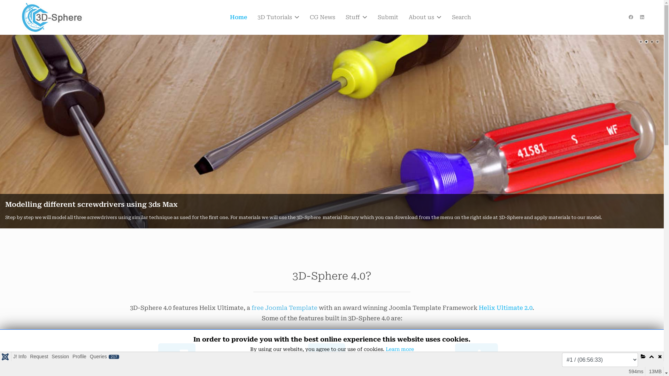 Image resolution: width=669 pixels, height=376 pixels. Describe the element at coordinates (459, 17) in the screenshot. I see `Search` at that location.